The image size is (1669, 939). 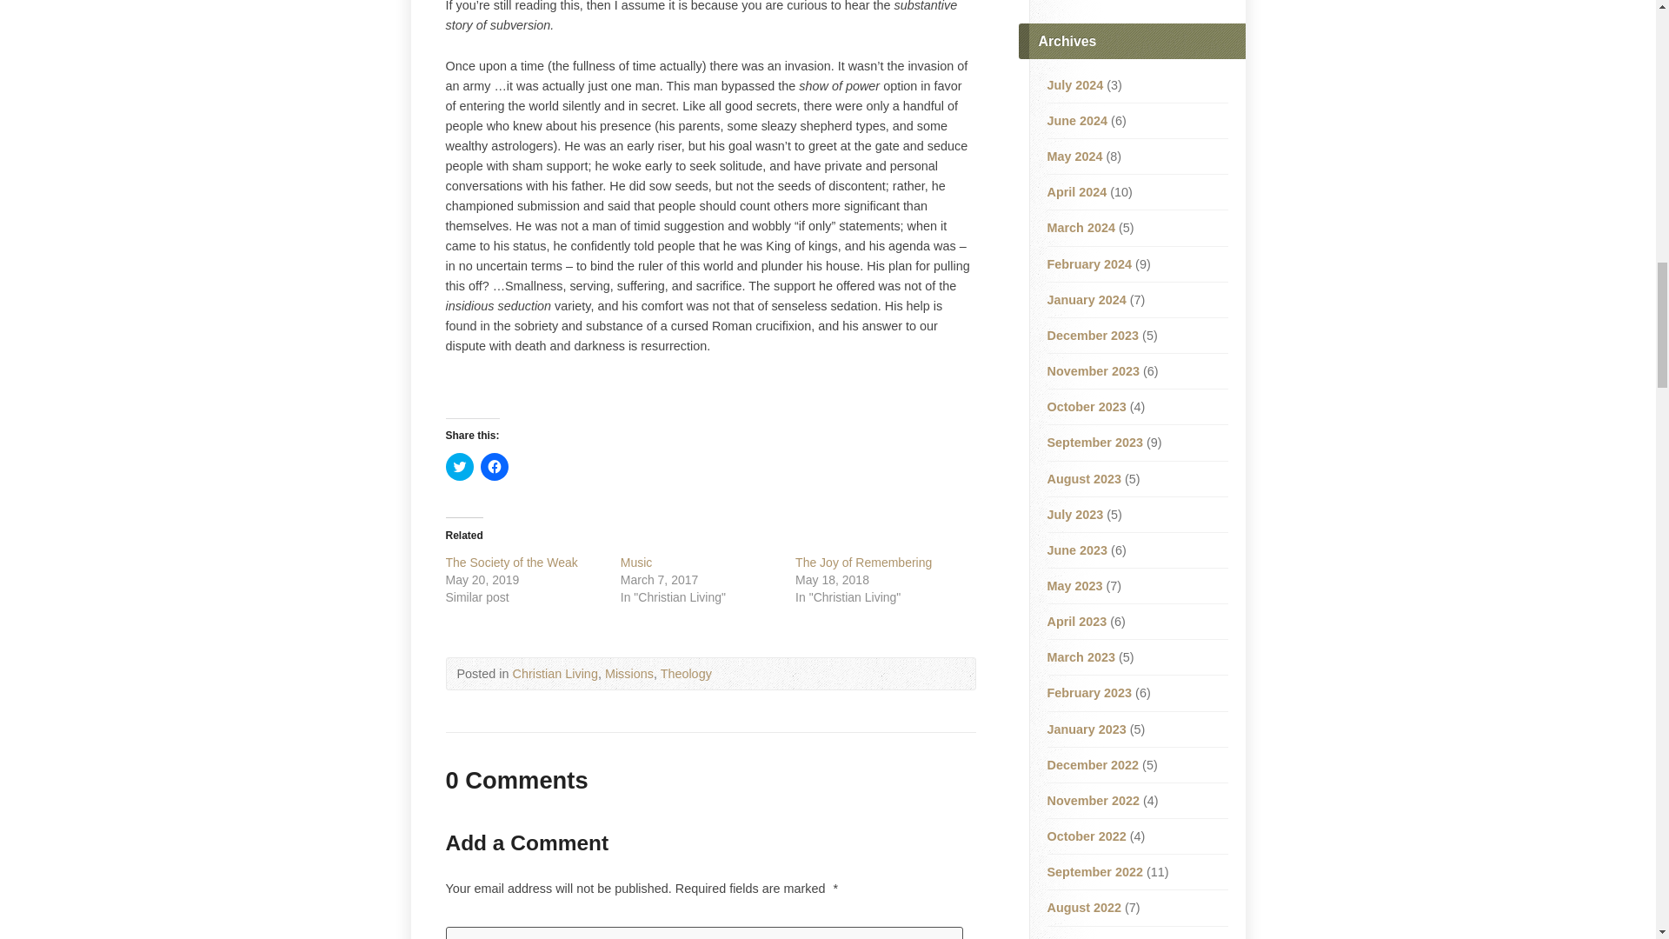 What do you see at coordinates (863, 562) in the screenshot?
I see `The Joy of Remembering` at bounding box center [863, 562].